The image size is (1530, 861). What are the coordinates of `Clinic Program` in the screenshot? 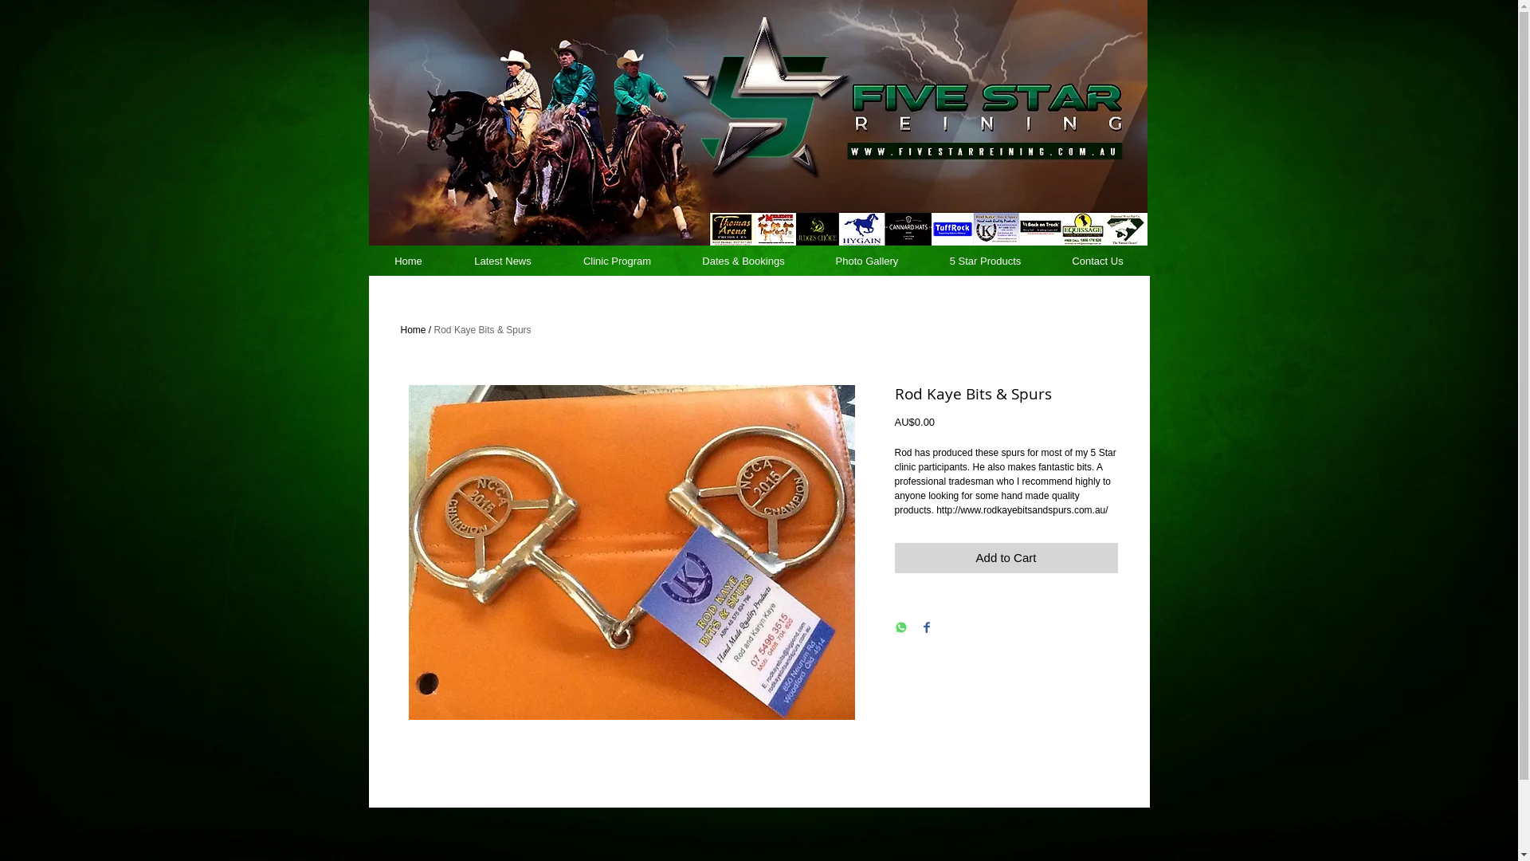 It's located at (618, 261).